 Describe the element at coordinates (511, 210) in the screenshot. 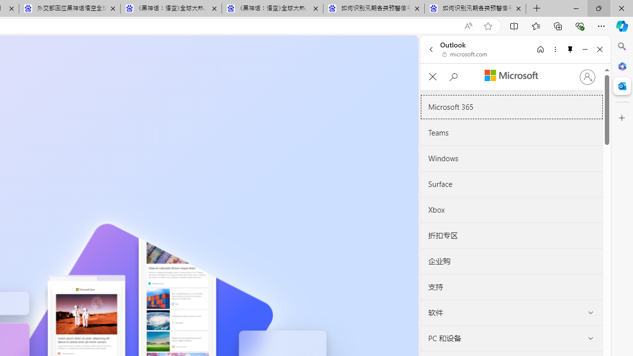

I see `Xbox` at that location.